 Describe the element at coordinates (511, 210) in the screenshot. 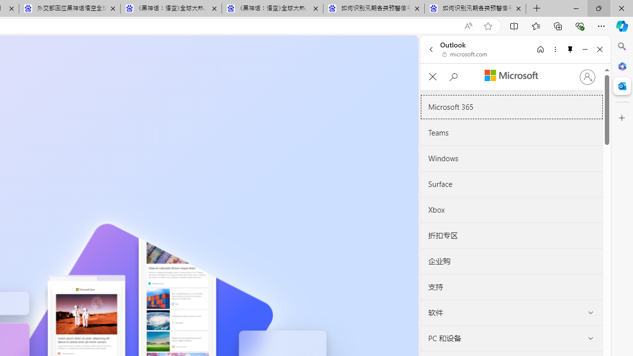

I see `Xbox` at that location.